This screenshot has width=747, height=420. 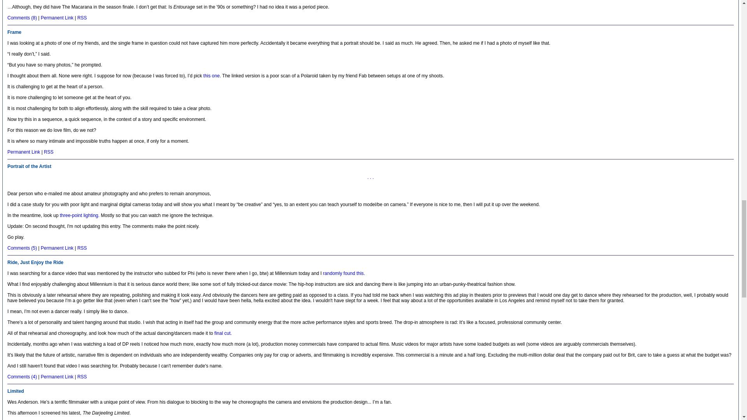 I want to click on . . ., so click(x=370, y=177).